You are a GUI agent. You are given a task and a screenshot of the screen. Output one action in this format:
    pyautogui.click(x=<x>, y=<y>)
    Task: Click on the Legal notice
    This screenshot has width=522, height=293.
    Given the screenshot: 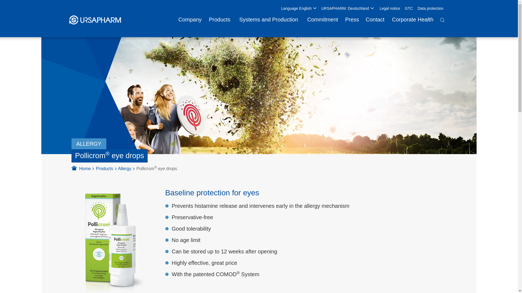 What is the action you would take?
    pyautogui.click(x=390, y=8)
    